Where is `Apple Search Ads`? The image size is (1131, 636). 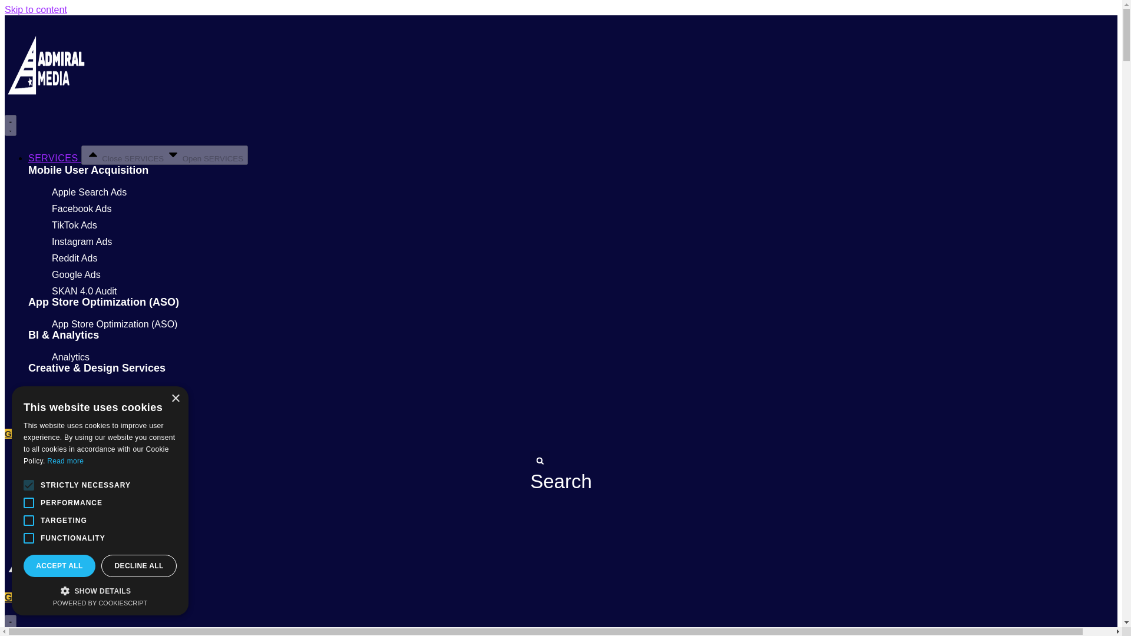
Apple Search Ads is located at coordinates (90, 192).